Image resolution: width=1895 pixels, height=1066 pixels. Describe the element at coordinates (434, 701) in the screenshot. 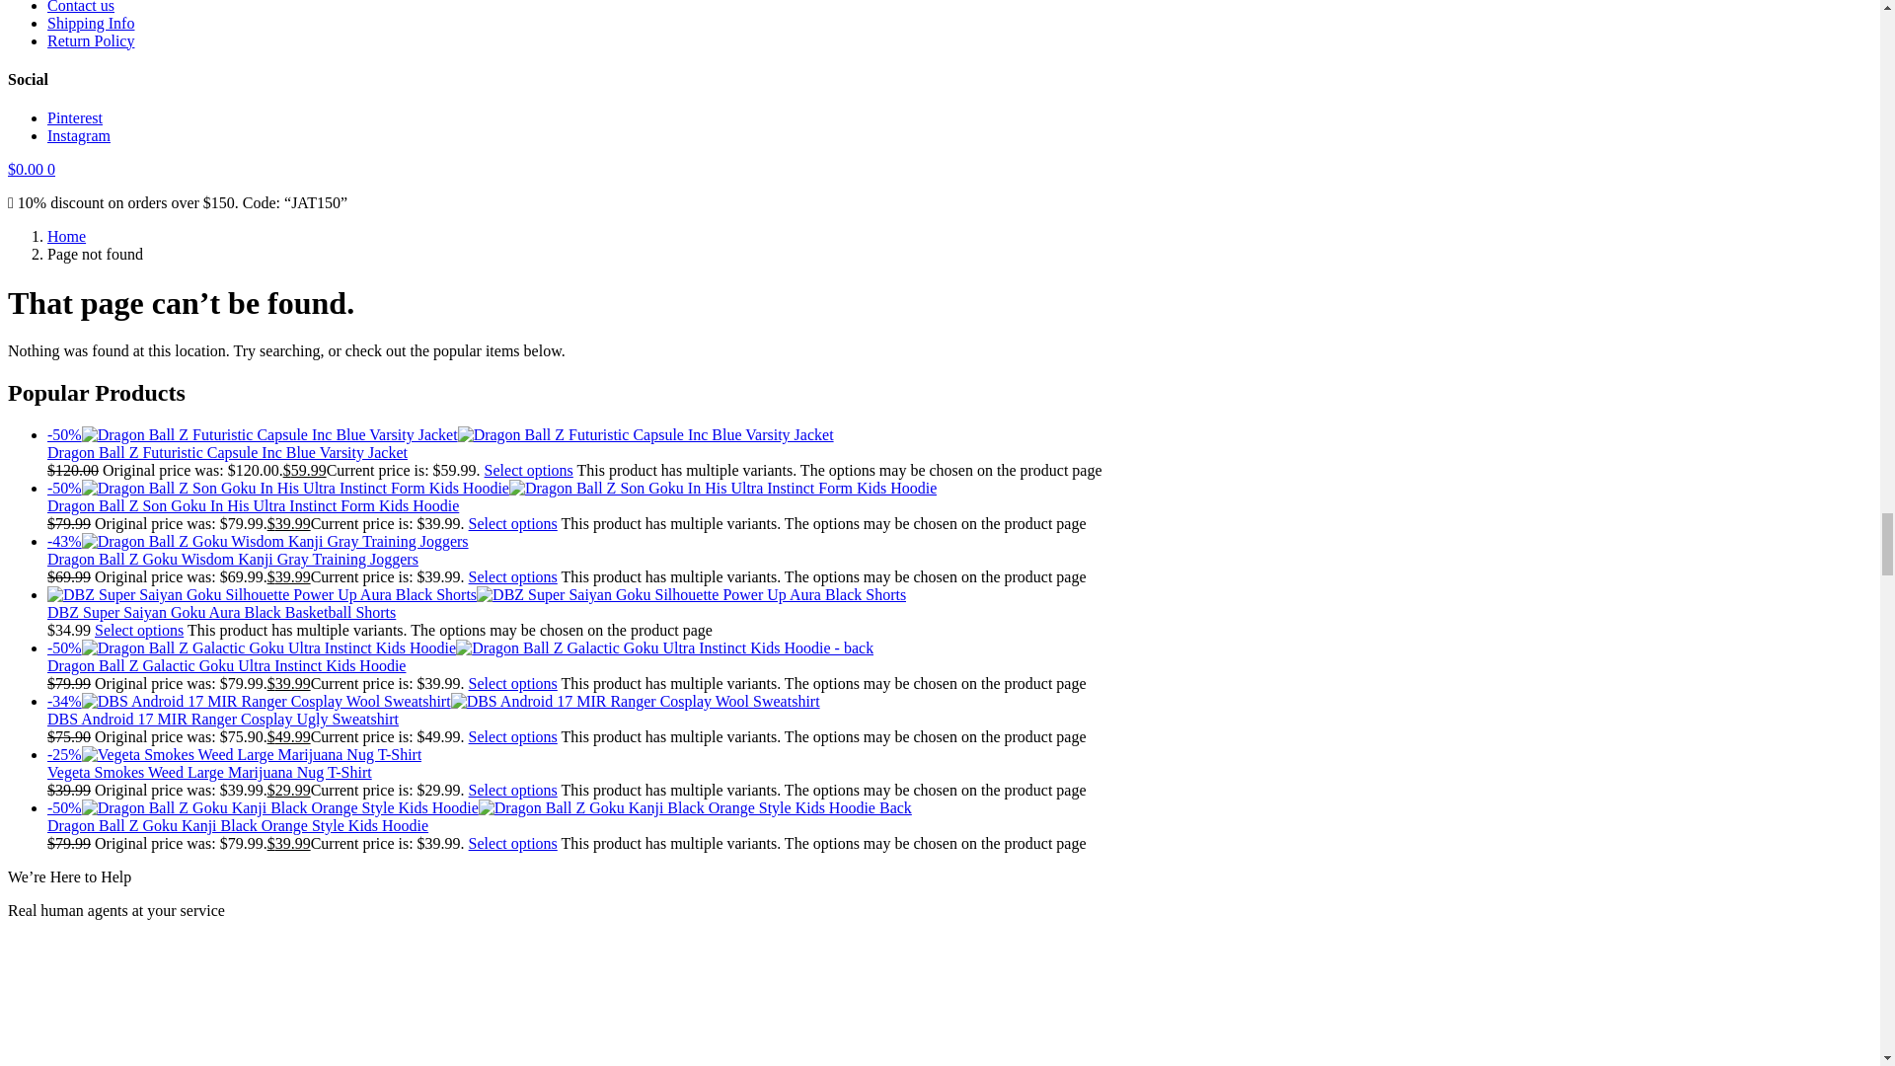

I see `DBS Android 17 MIR Ranger Cosplay Ugly Sweatshirt` at that location.